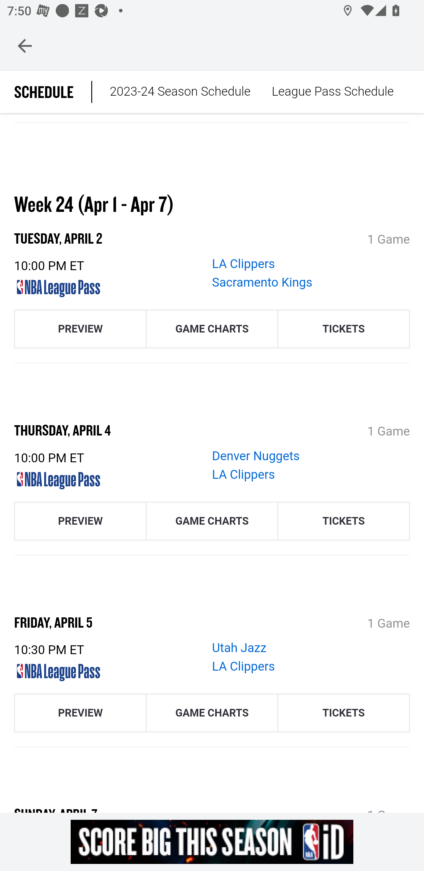 The height and width of the screenshot is (871, 424). What do you see at coordinates (180, 92) in the screenshot?
I see `2023-24 Season Schedule` at bounding box center [180, 92].